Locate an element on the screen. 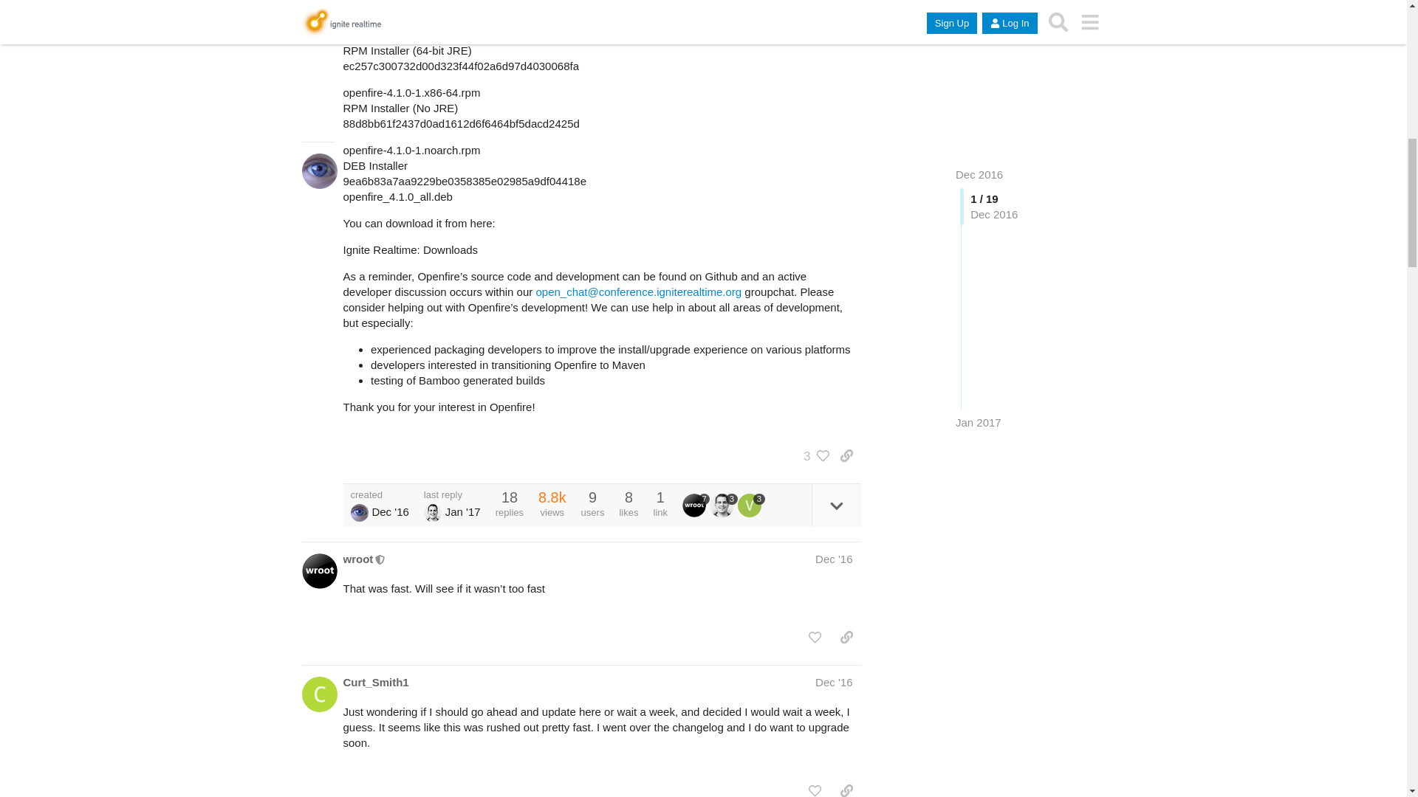  3 is located at coordinates (812, 456).